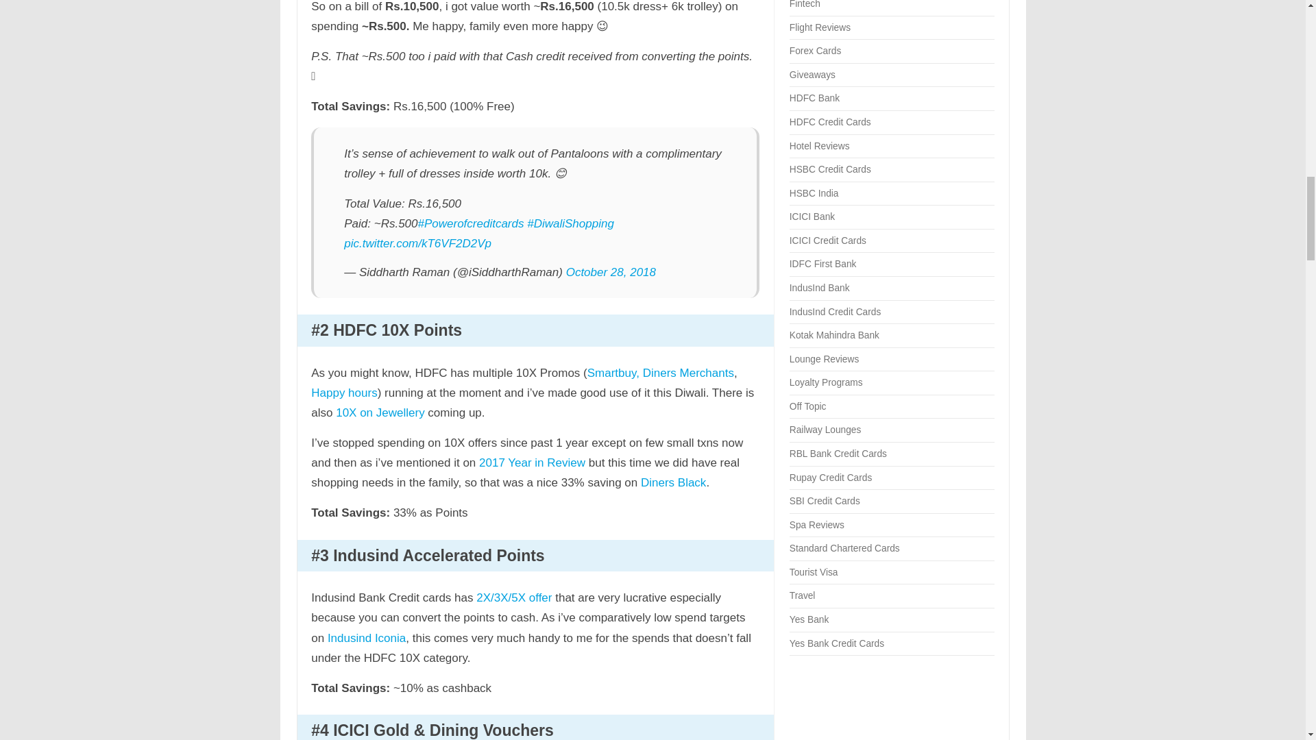 The width and height of the screenshot is (1316, 740). What do you see at coordinates (380, 412) in the screenshot?
I see `10X on Jewellery` at bounding box center [380, 412].